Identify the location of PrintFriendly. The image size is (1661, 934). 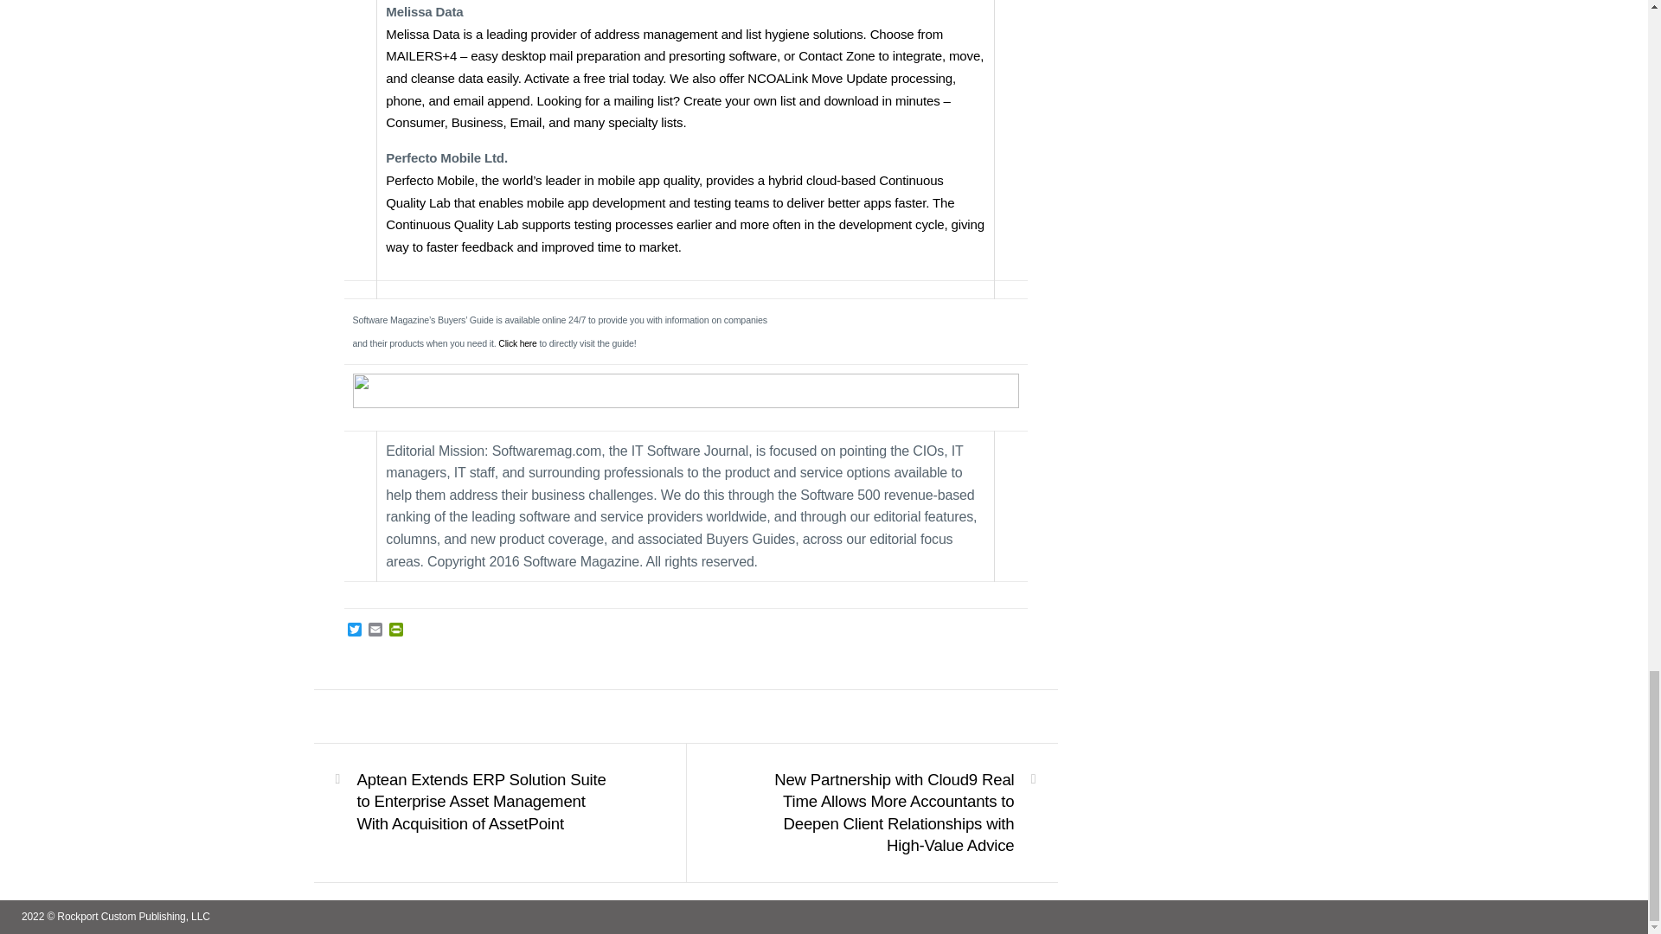
(396, 630).